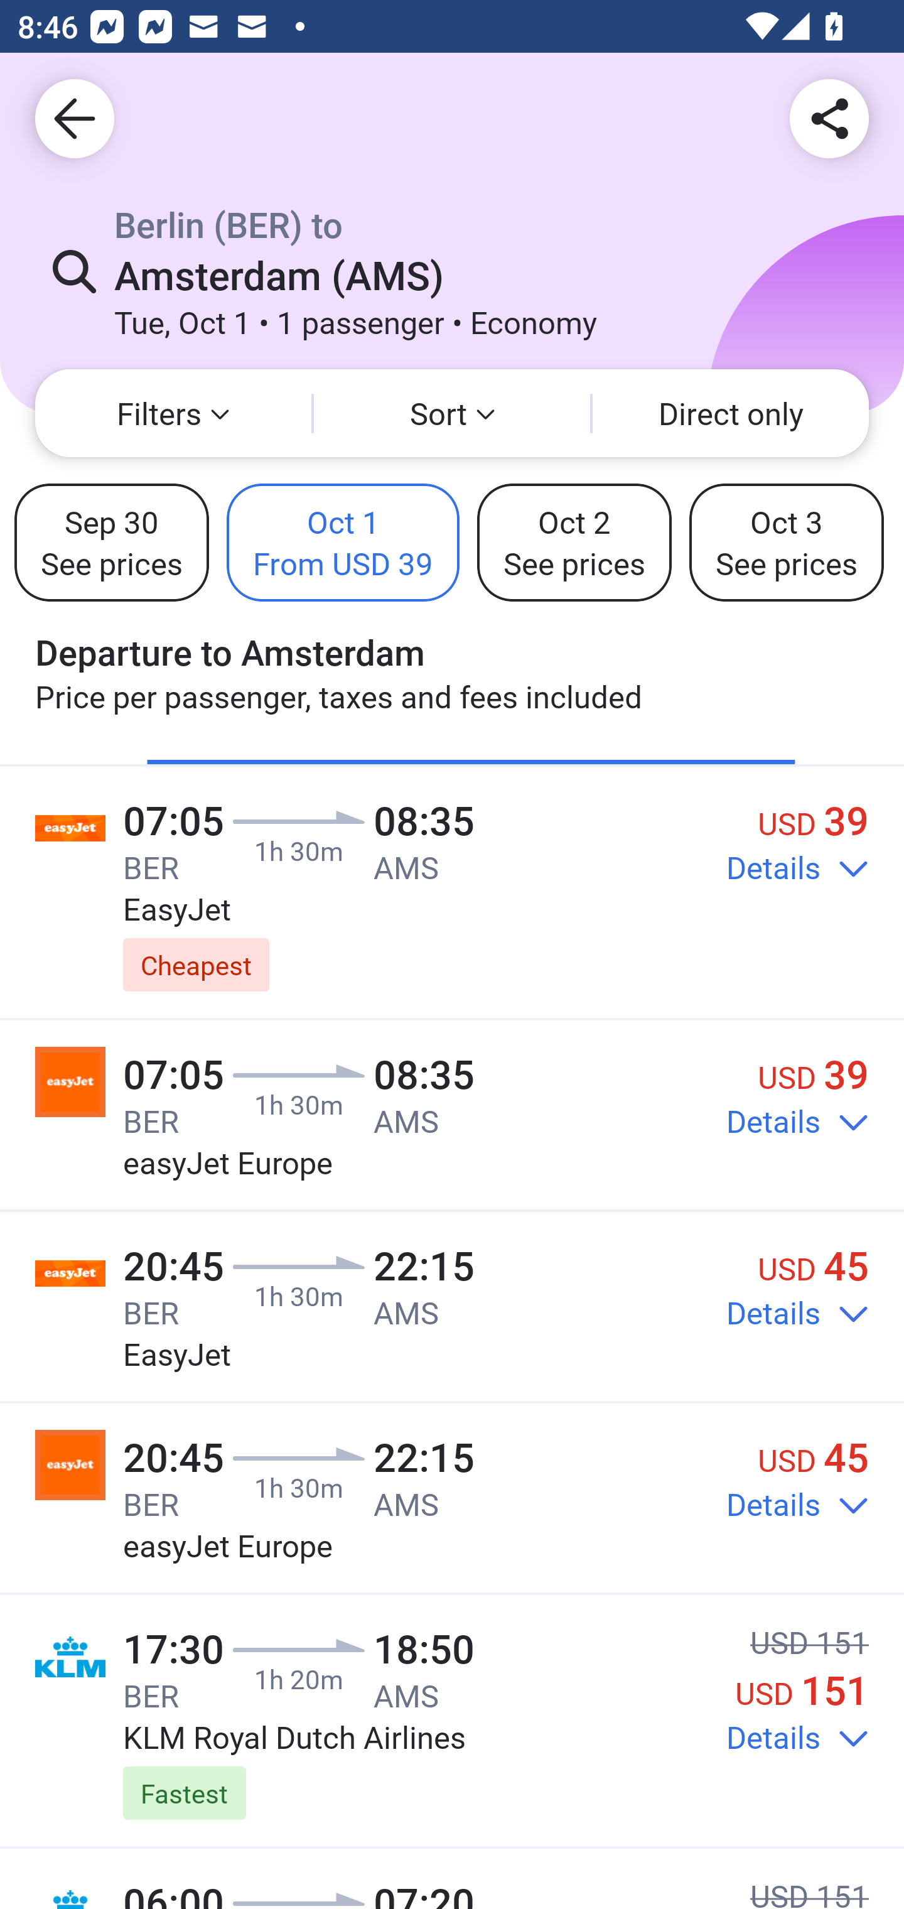  I want to click on Oct 1 From USD 39, so click(343, 542).